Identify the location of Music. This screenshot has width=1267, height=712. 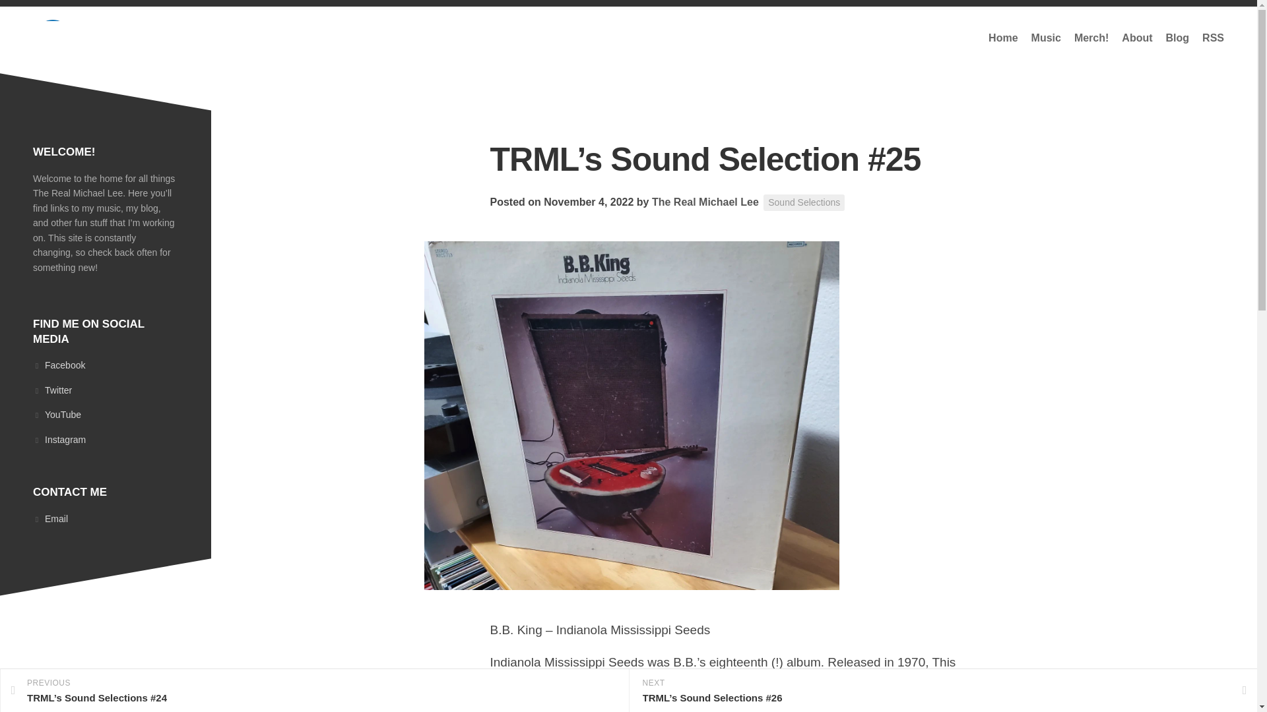
(1046, 38).